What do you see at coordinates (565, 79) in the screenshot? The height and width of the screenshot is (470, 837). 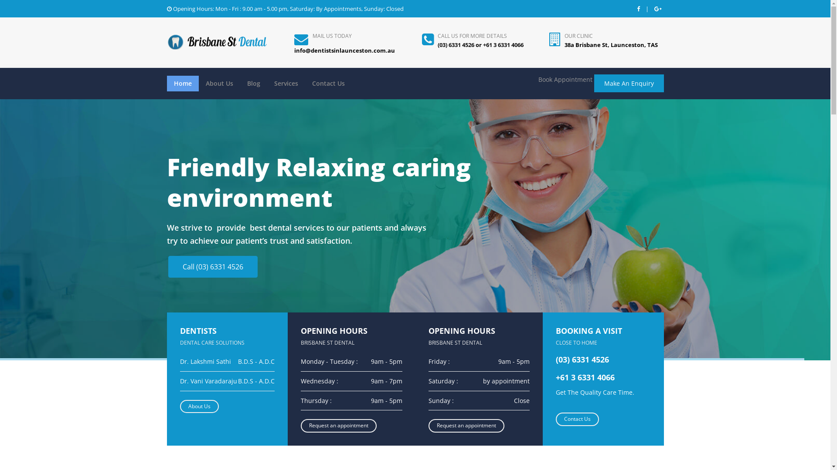 I see `Book Appointment` at bounding box center [565, 79].